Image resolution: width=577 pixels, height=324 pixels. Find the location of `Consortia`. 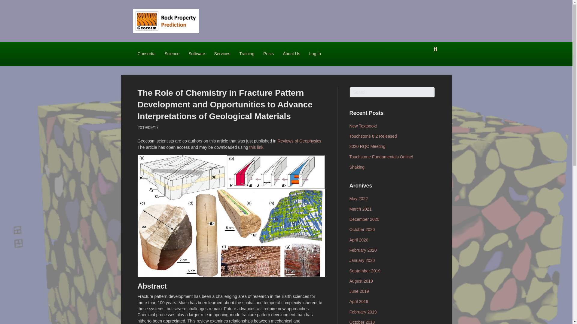

Consortia is located at coordinates (146, 54).